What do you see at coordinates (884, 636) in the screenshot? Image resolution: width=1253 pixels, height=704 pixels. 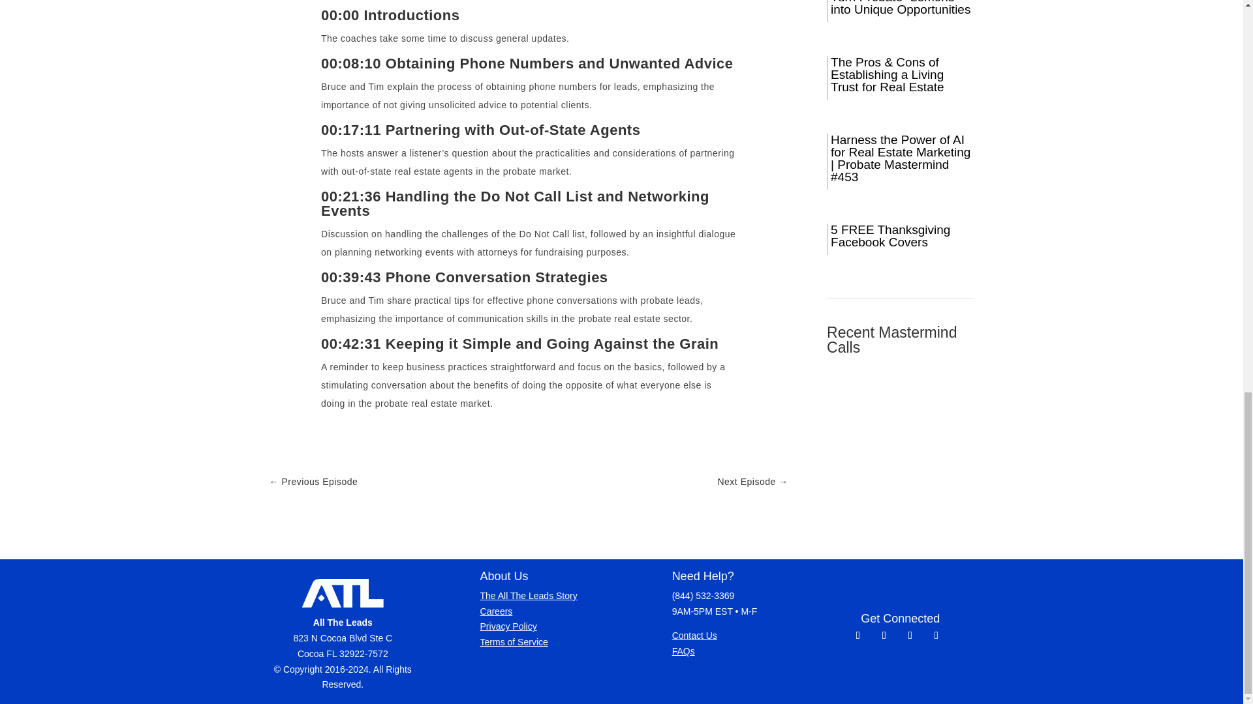 I see `Follow on Youtube` at bounding box center [884, 636].